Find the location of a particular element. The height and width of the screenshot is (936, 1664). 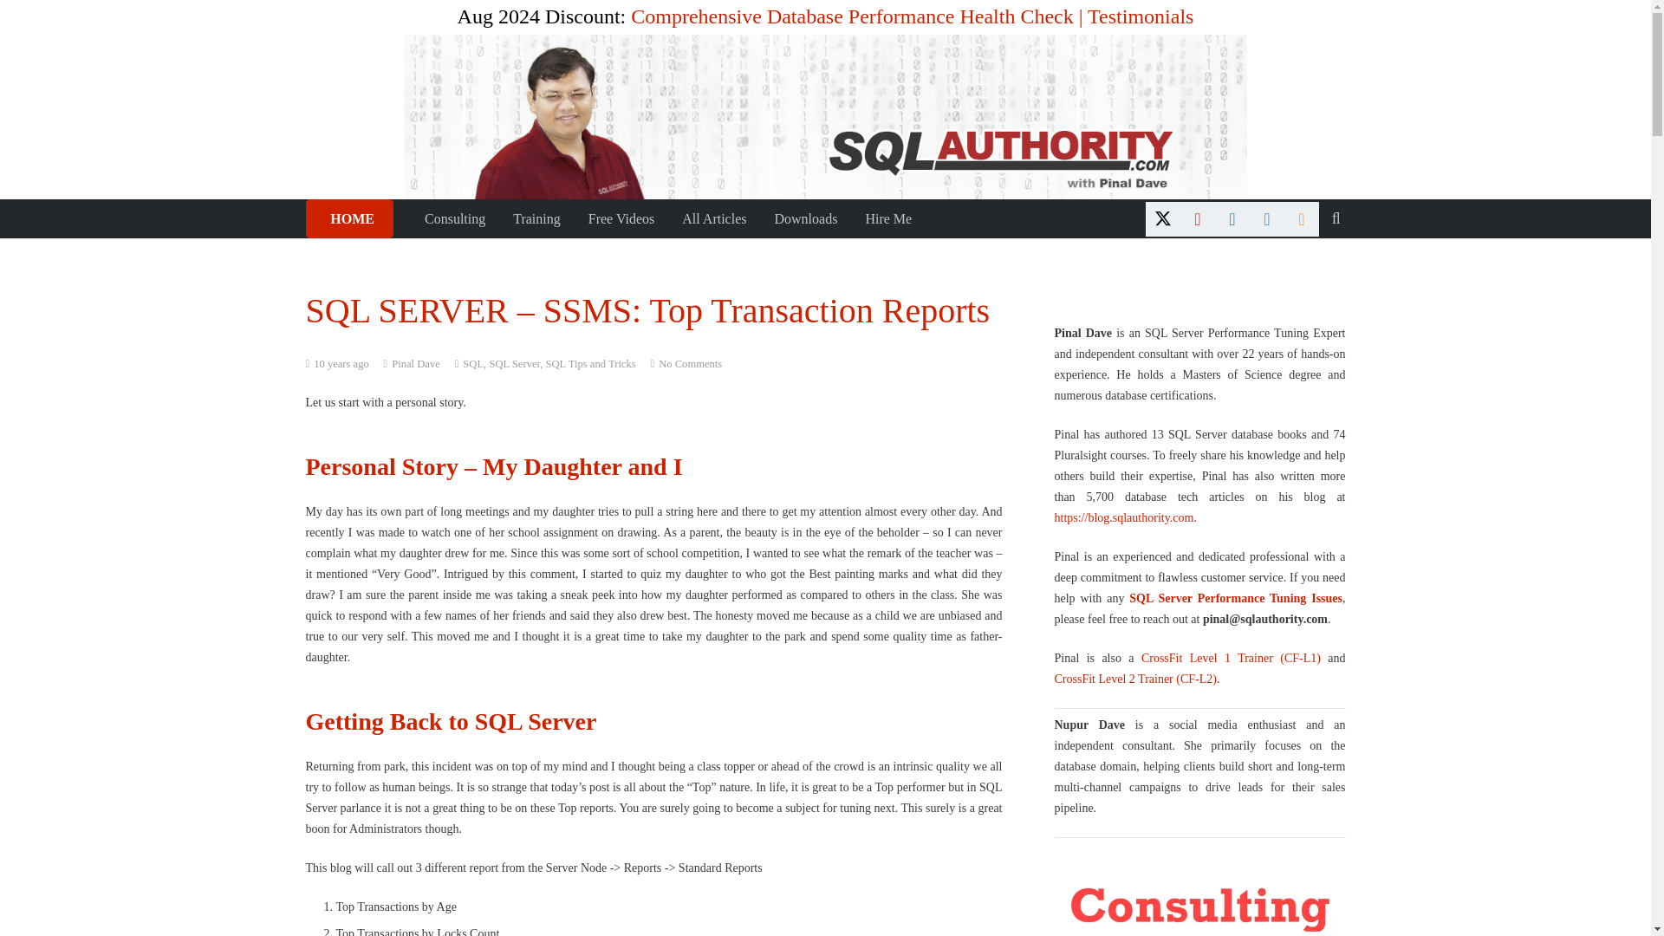

SQL Server is located at coordinates (514, 363).